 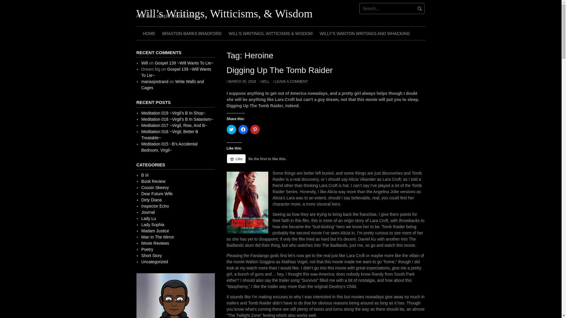 What do you see at coordinates (241, 82) in the screenshot?
I see `MARCH 20, 2018` at bounding box center [241, 82].